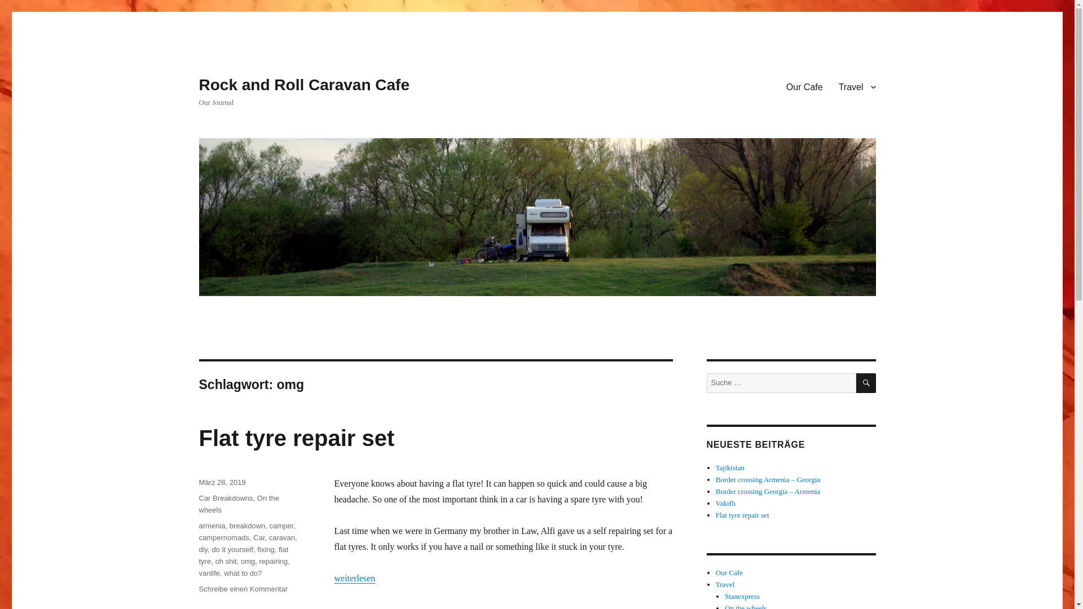 This screenshot has height=609, width=1083. What do you see at coordinates (225, 498) in the screenshot?
I see `Car Breakdowns` at bounding box center [225, 498].